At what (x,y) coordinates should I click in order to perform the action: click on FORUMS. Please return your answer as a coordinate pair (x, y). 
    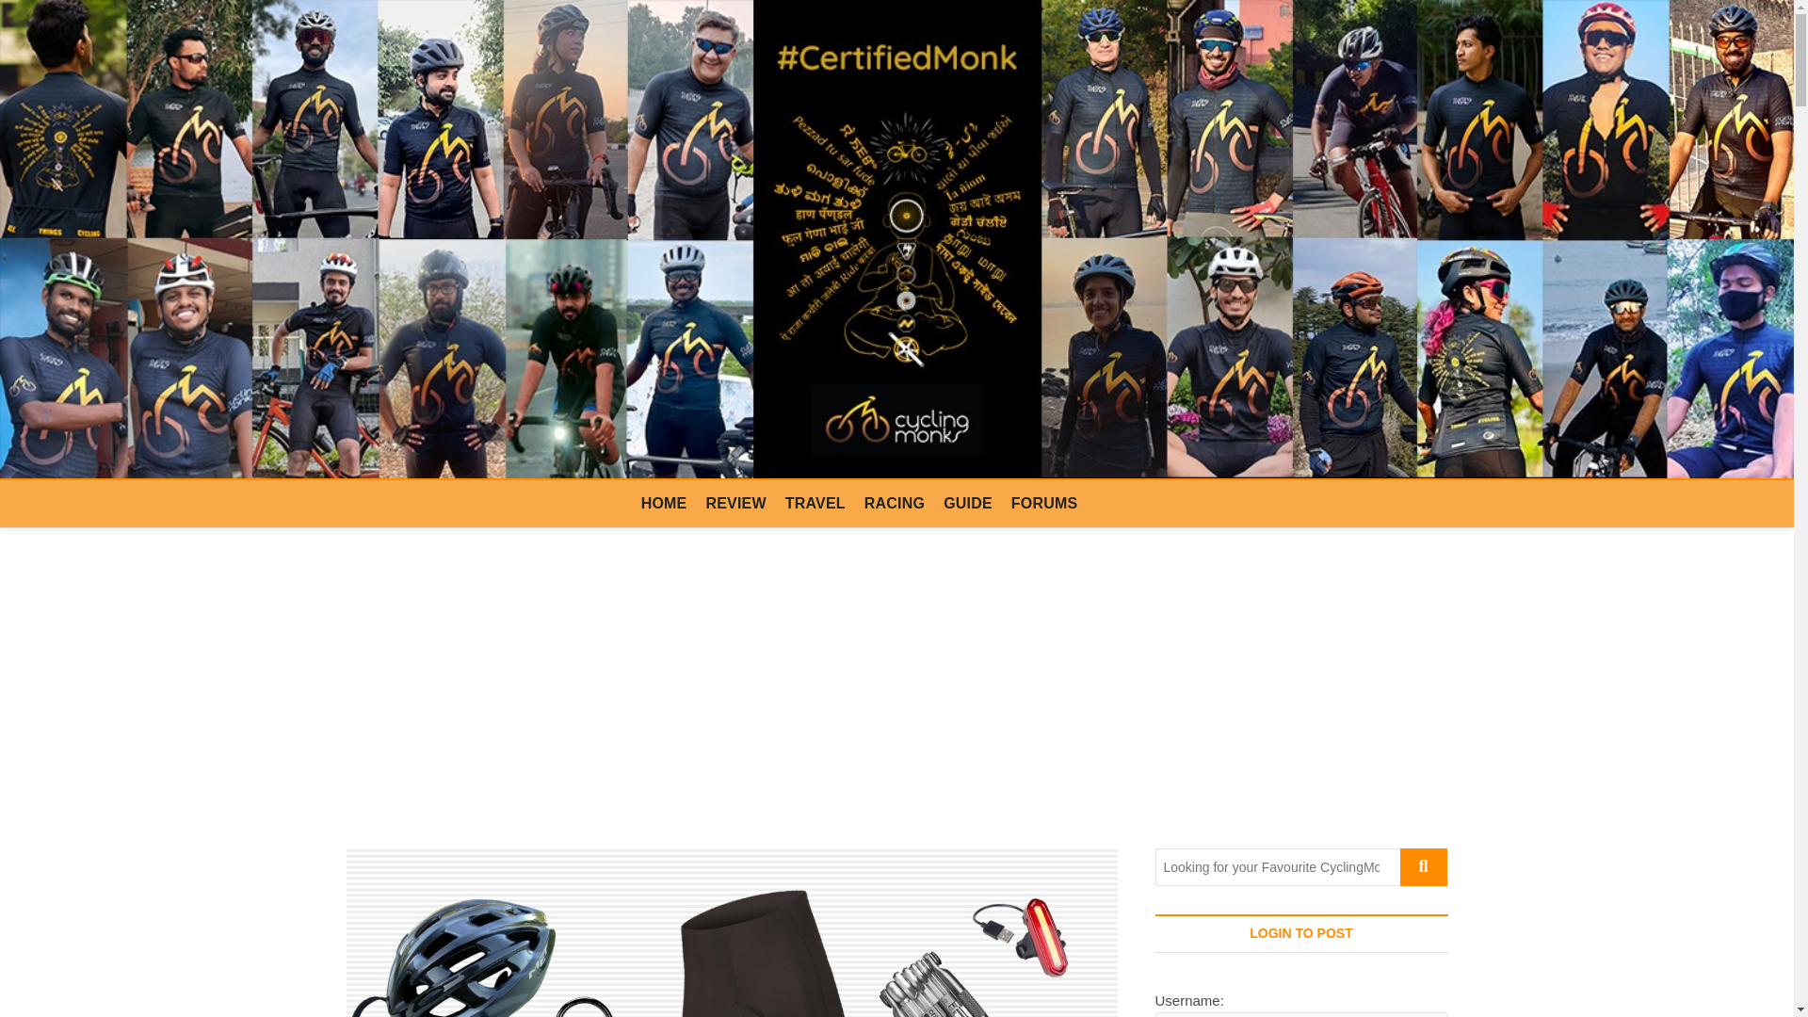
    Looking at the image, I should click on (1044, 503).